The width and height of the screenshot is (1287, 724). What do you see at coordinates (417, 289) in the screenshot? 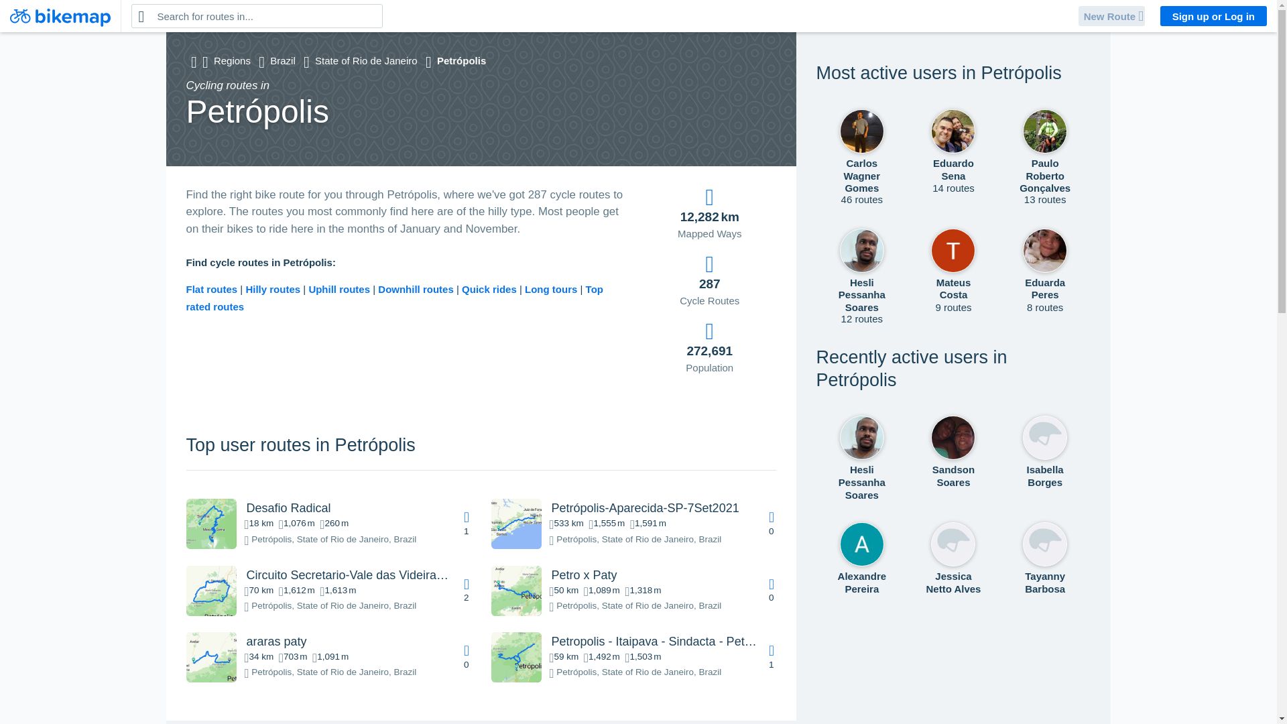
I see `Downhill routes` at bounding box center [417, 289].